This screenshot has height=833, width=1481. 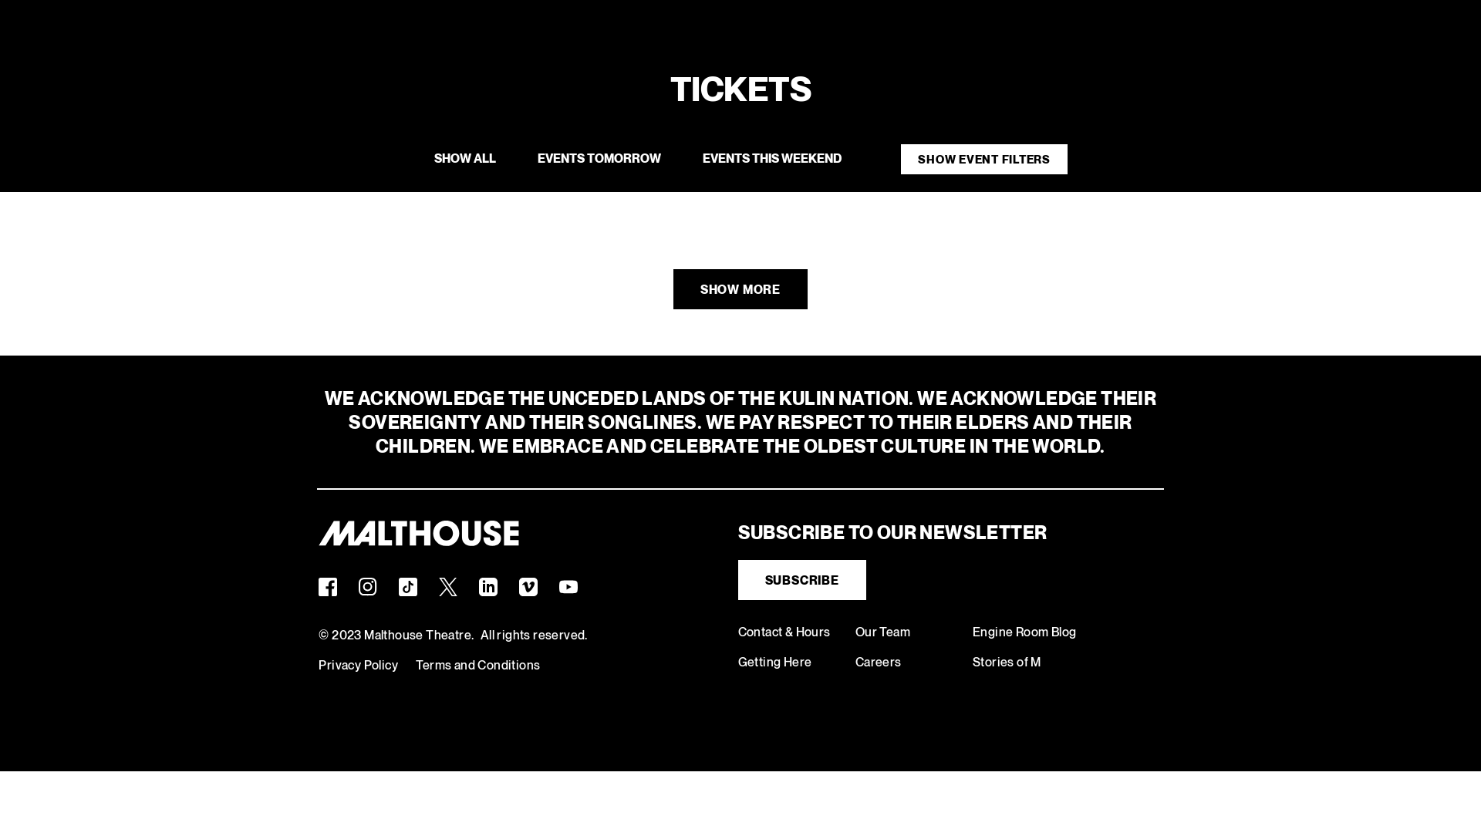 What do you see at coordinates (1024, 632) in the screenshot?
I see `Engine Room Blog` at bounding box center [1024, 632].